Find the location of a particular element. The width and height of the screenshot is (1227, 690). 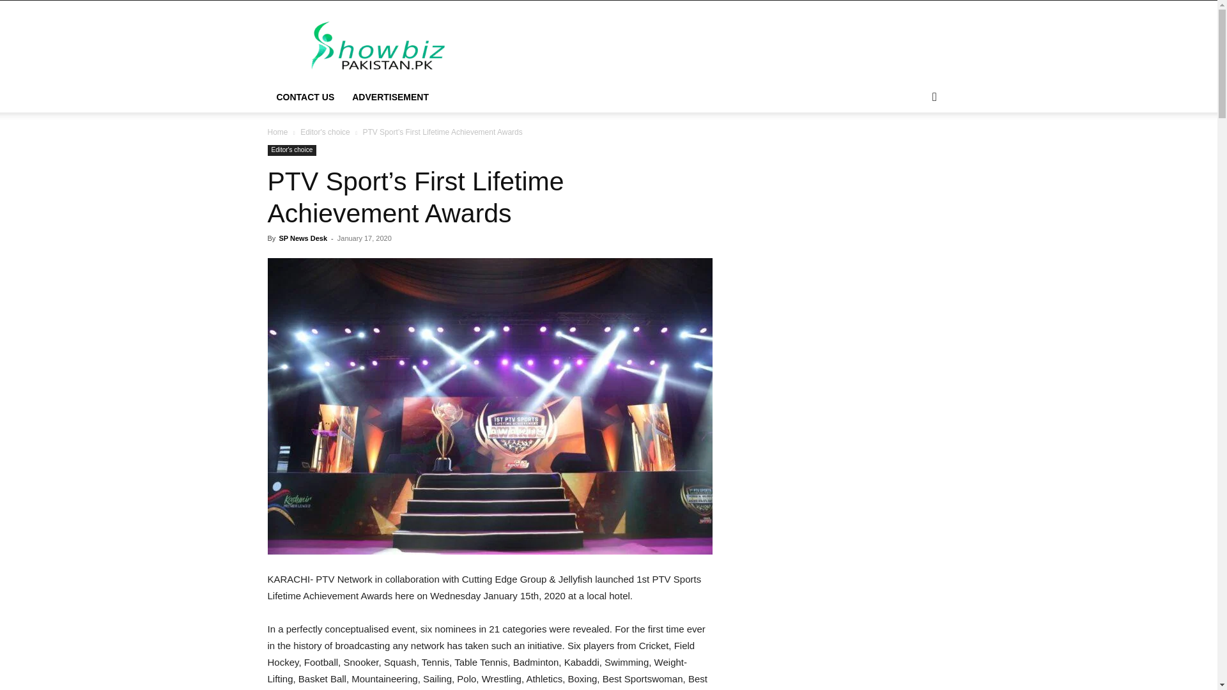

Search is located at coordinates (914, 148).